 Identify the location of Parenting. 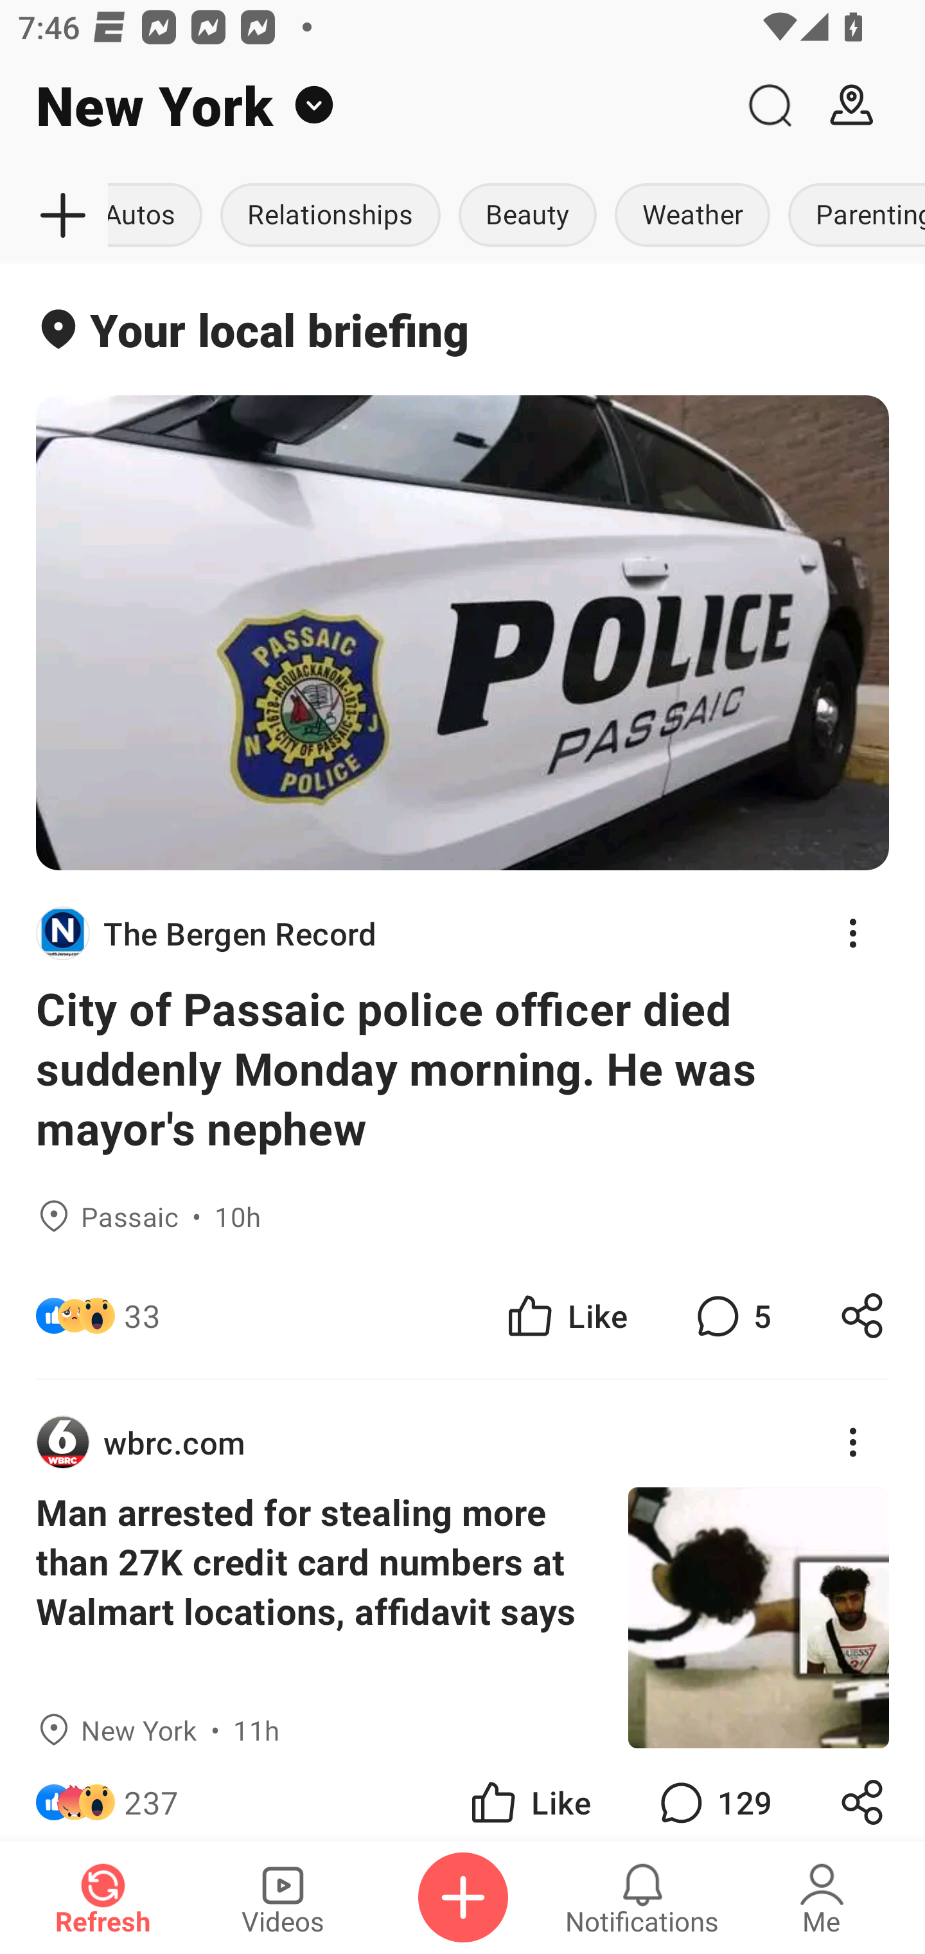
(852, 216).